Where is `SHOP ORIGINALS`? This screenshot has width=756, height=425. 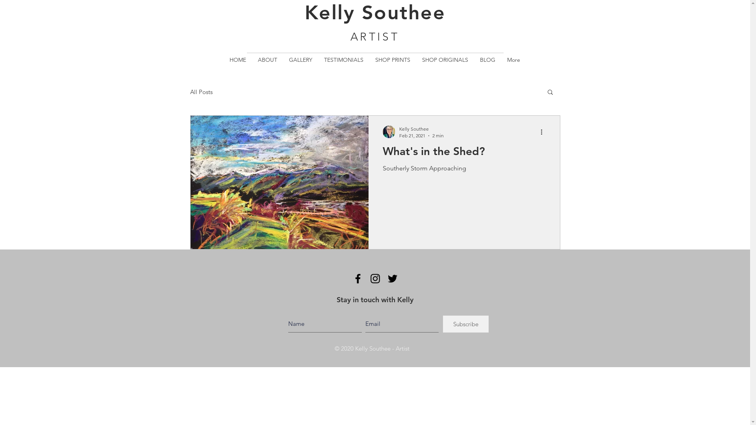
SHOP ORIGINALS is located at coordinates (445, 66).